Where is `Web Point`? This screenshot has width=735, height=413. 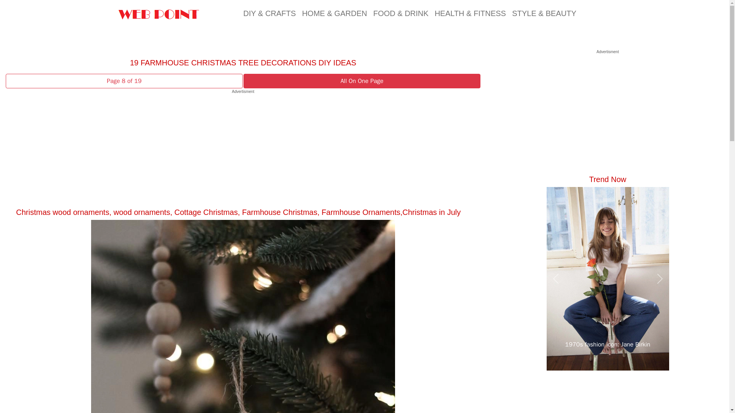
Web Point is located at coordinates (158, 13).